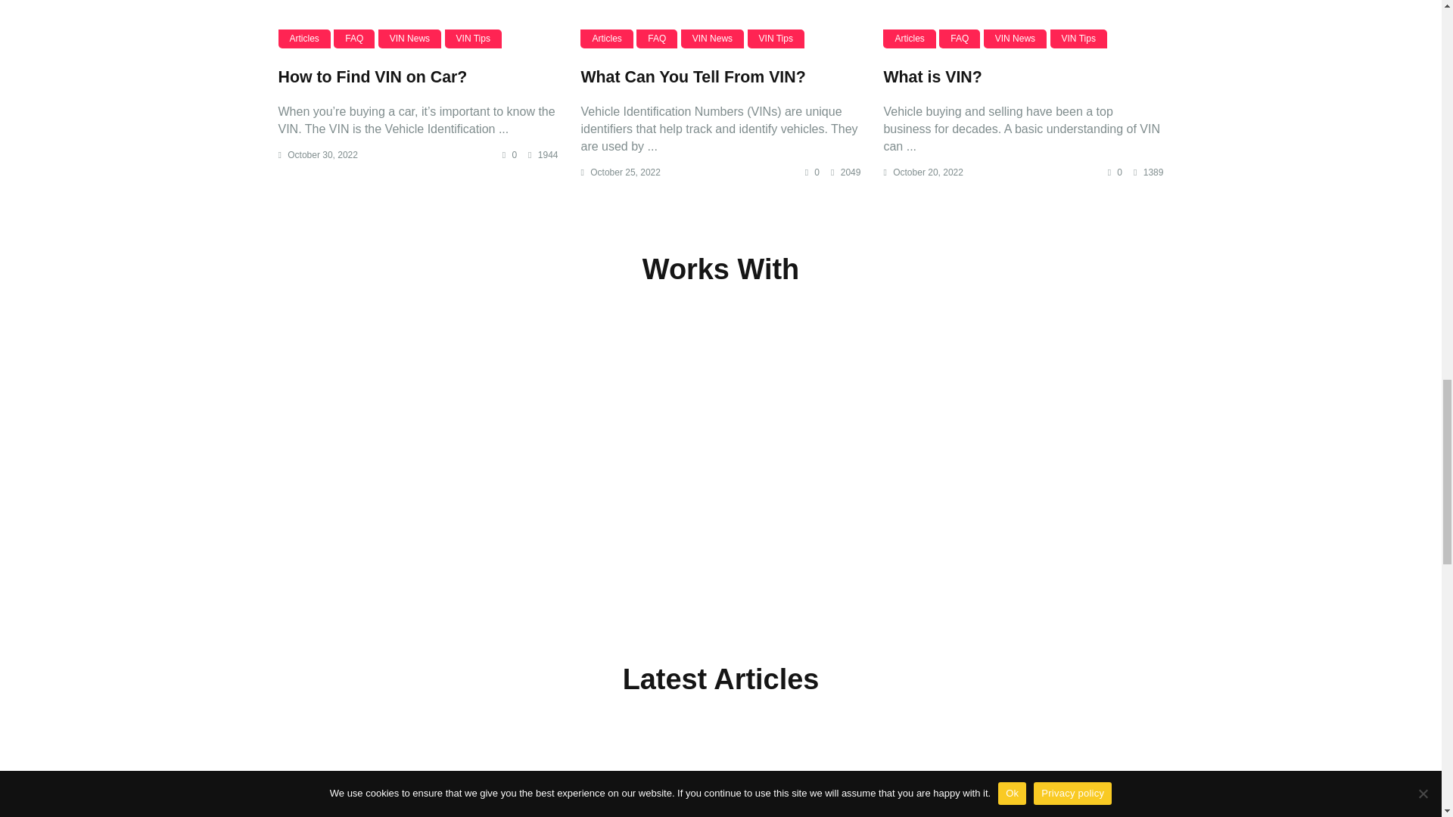 Image resolution: width=1453 pixels, height=817 pixels. Describe the element at coordinates (418, 24) in the screenshot. I see `How to Find VIN on Car?` at that location.